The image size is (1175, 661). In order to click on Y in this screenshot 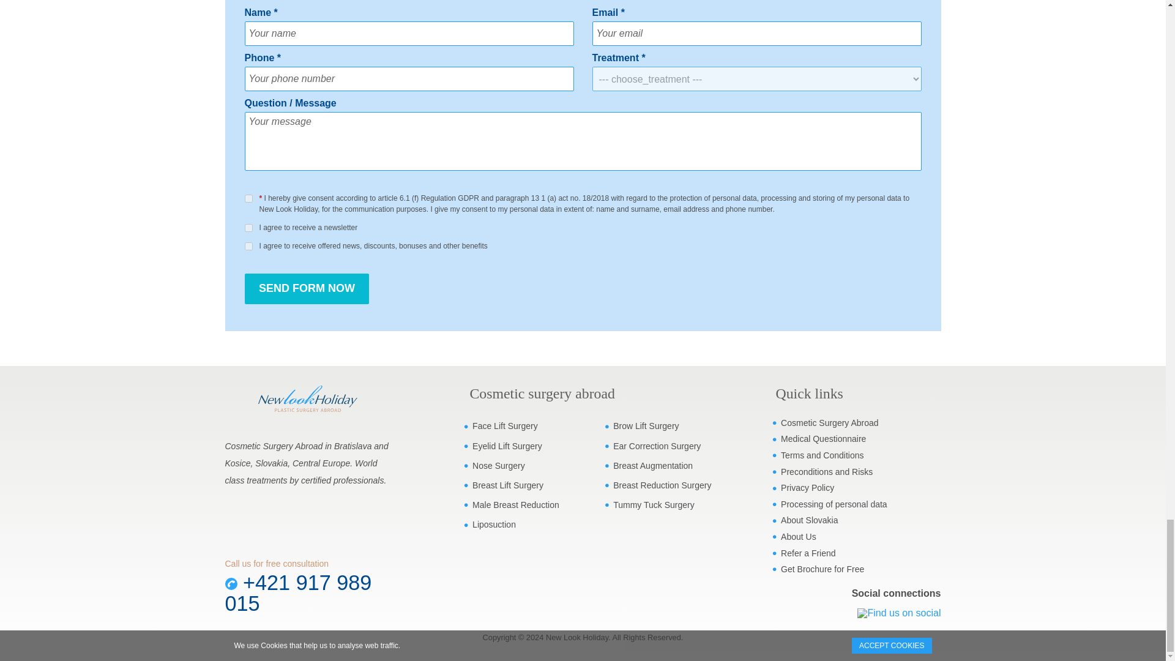, I will do `click(248, 228)`.